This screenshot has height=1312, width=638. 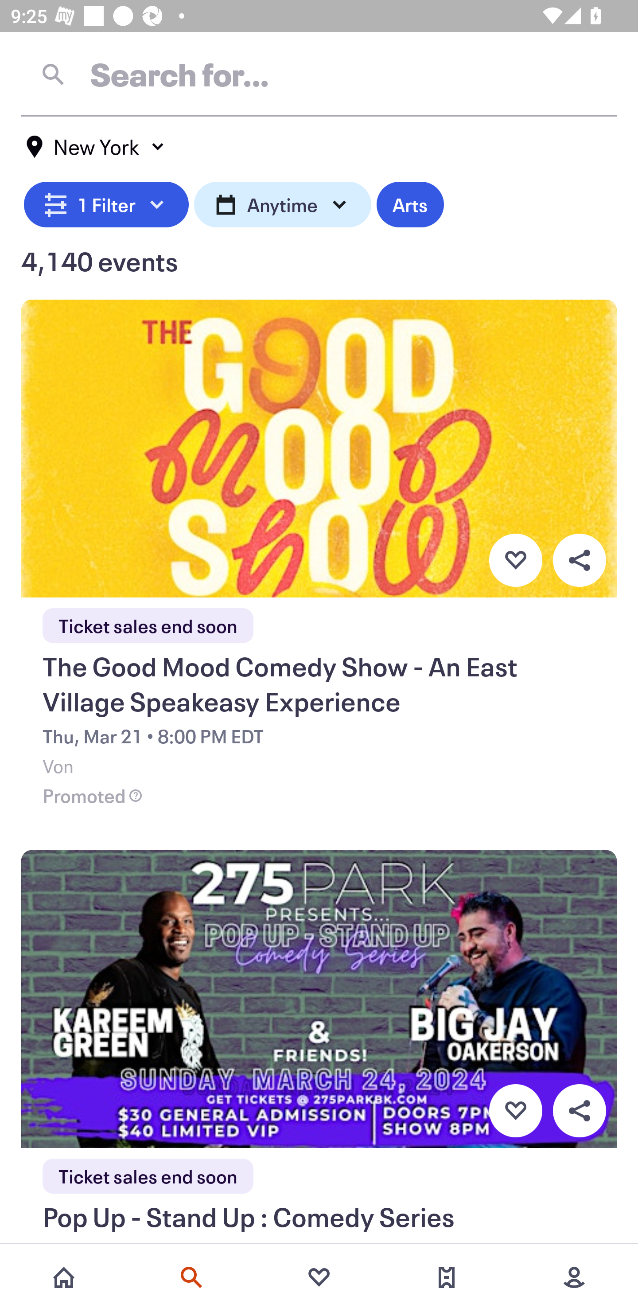 I want to click on New York, so click(x=96, y=147).